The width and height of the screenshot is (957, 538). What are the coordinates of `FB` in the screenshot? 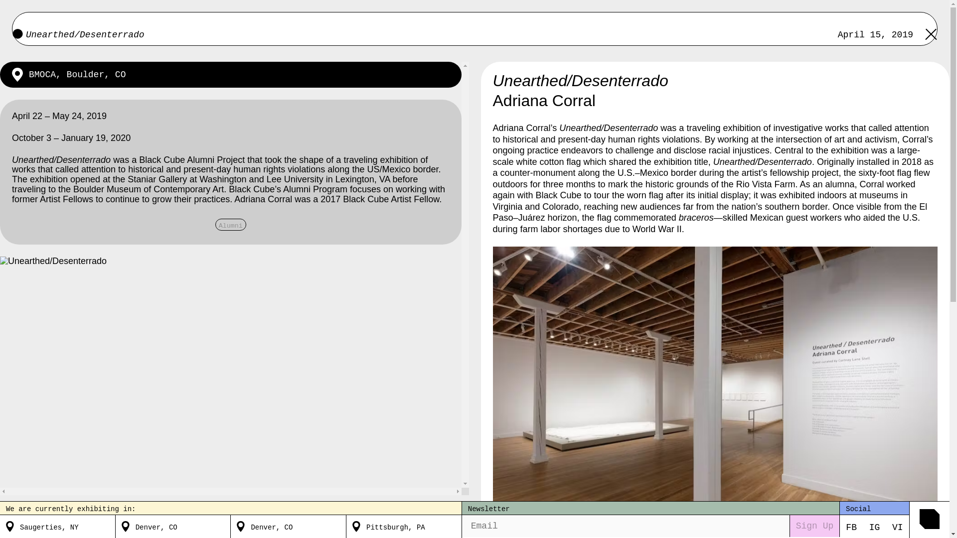 It's located at (851, 527).